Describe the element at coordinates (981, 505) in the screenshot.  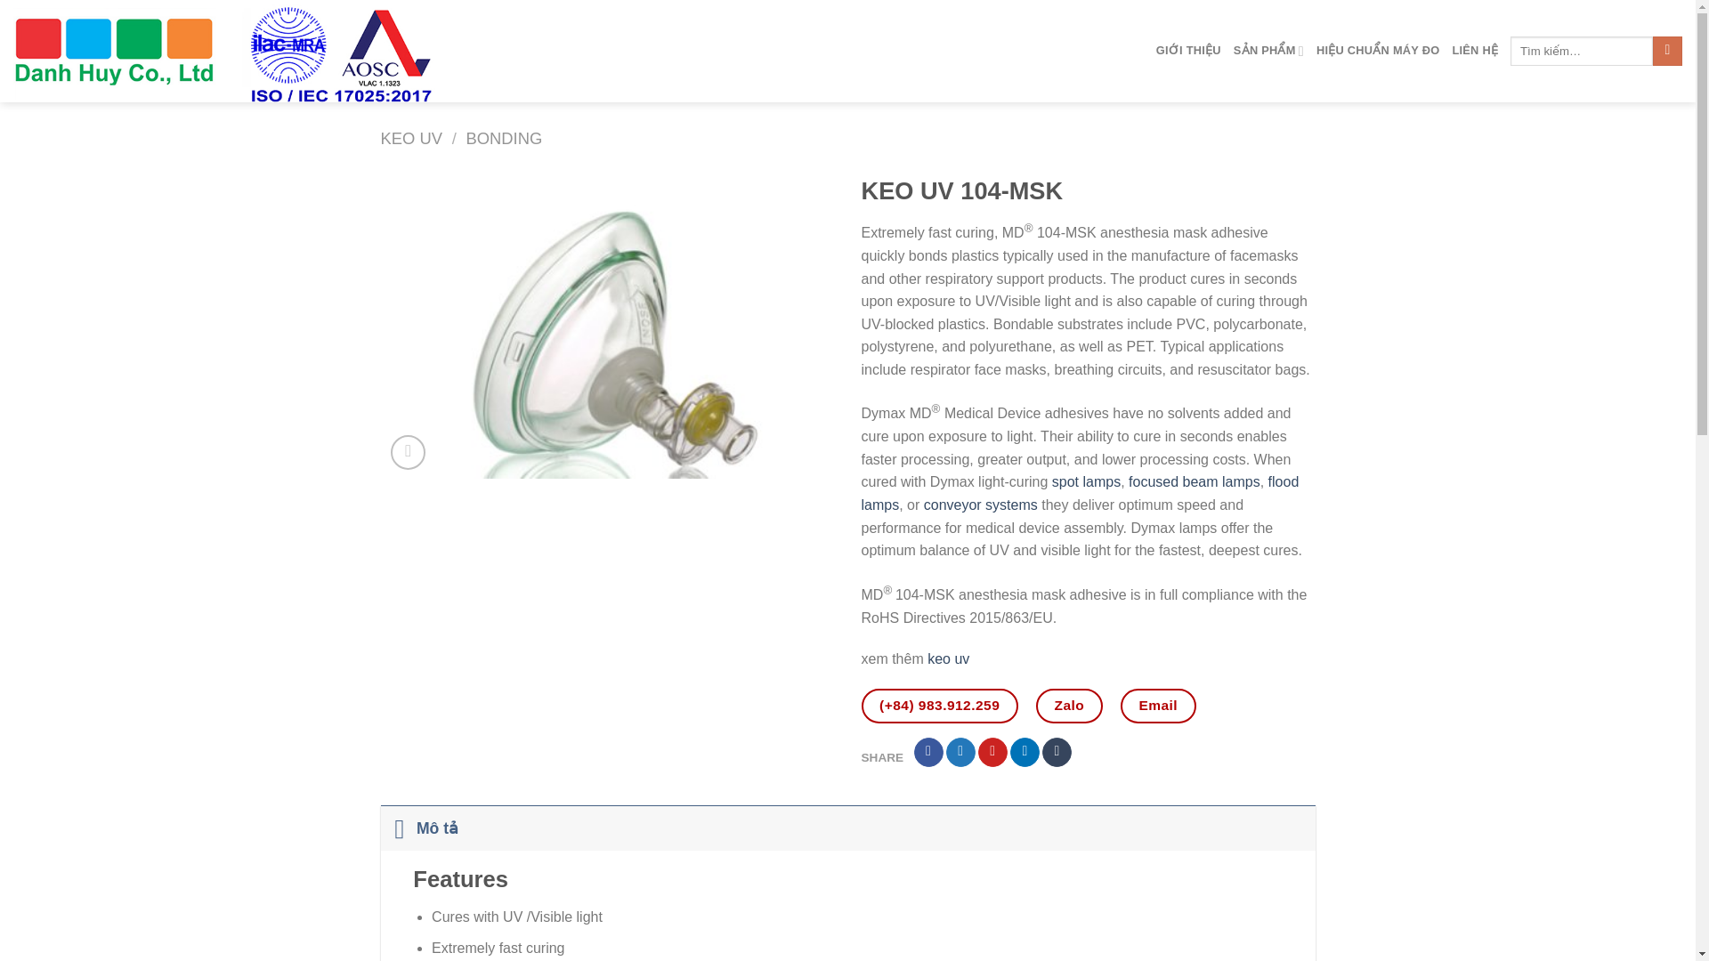
I see `Dymax Light-Curing Conveyor Systems` at that location.